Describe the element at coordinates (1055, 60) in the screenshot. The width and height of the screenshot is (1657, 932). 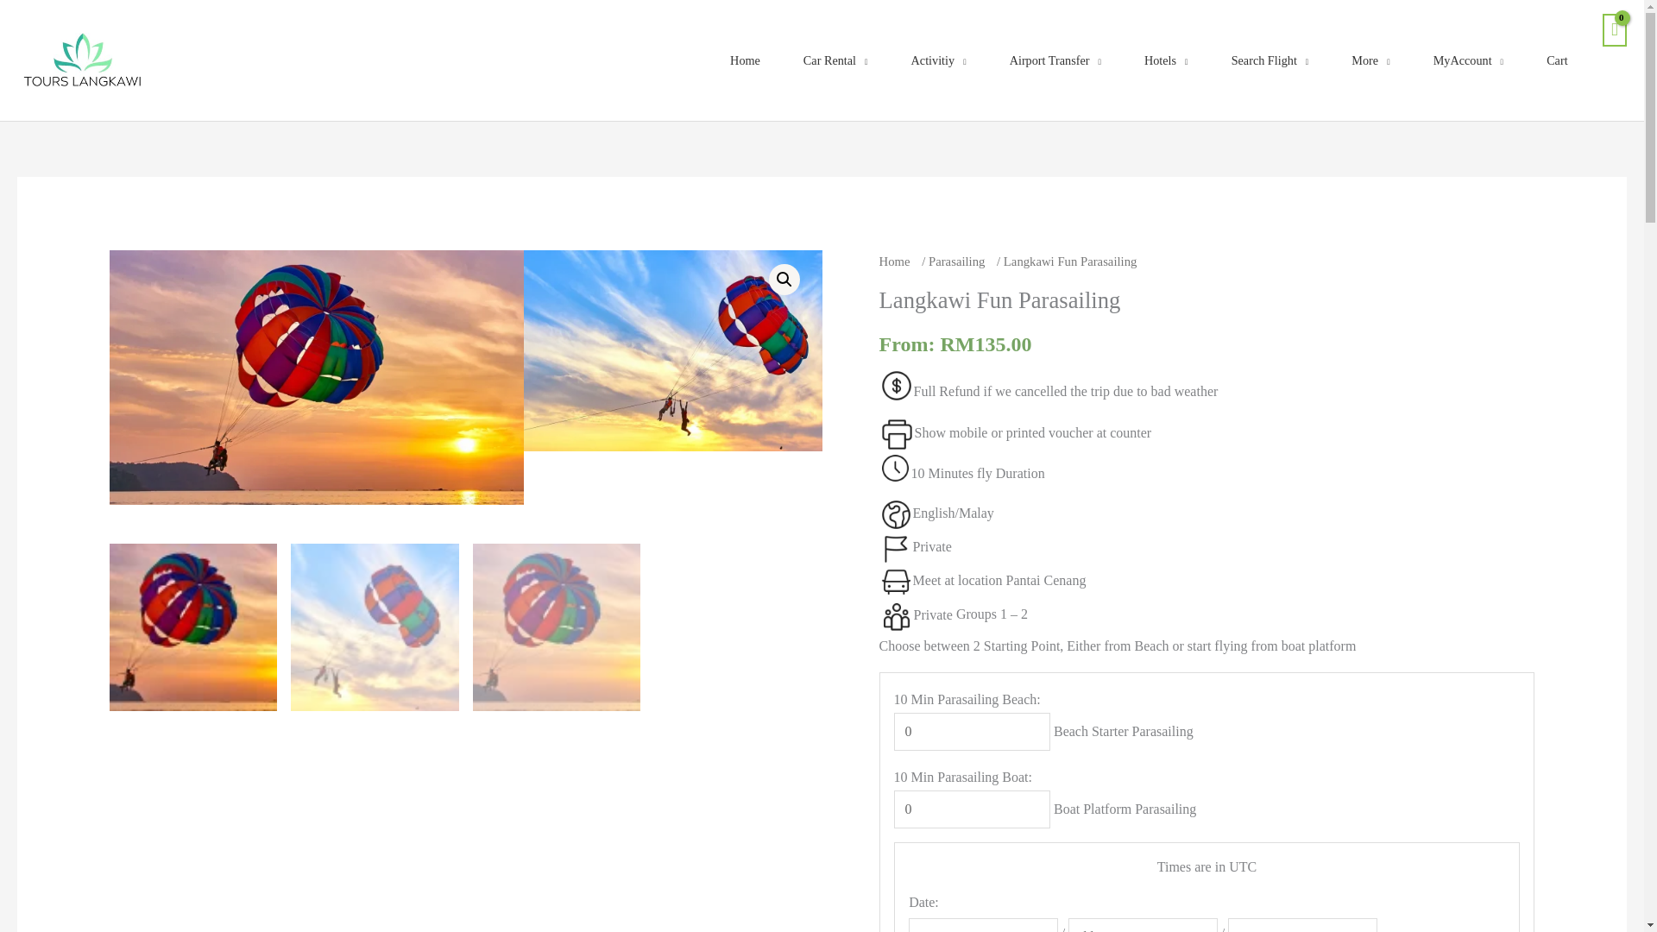
I see `Airport Transfer` at that location.